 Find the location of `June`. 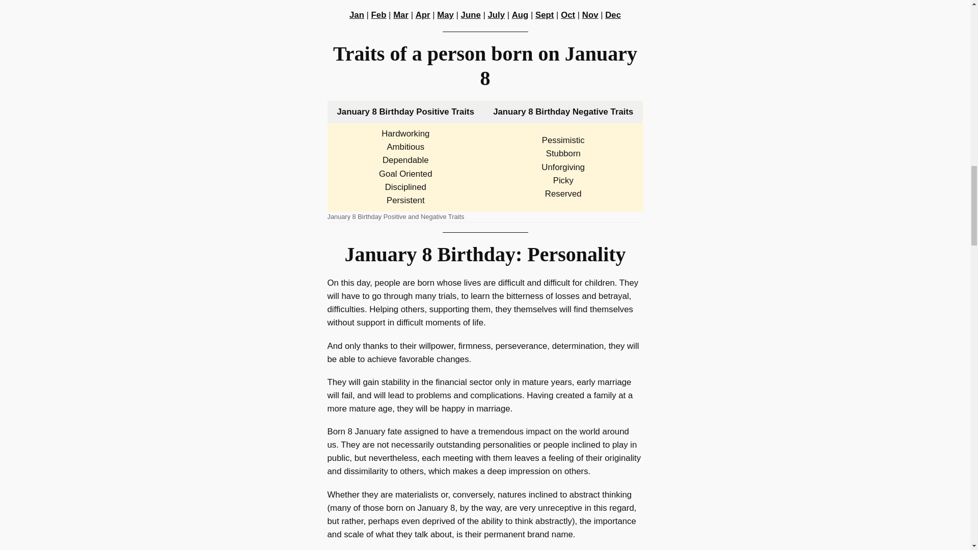

June is located at coordinates (471, 15).